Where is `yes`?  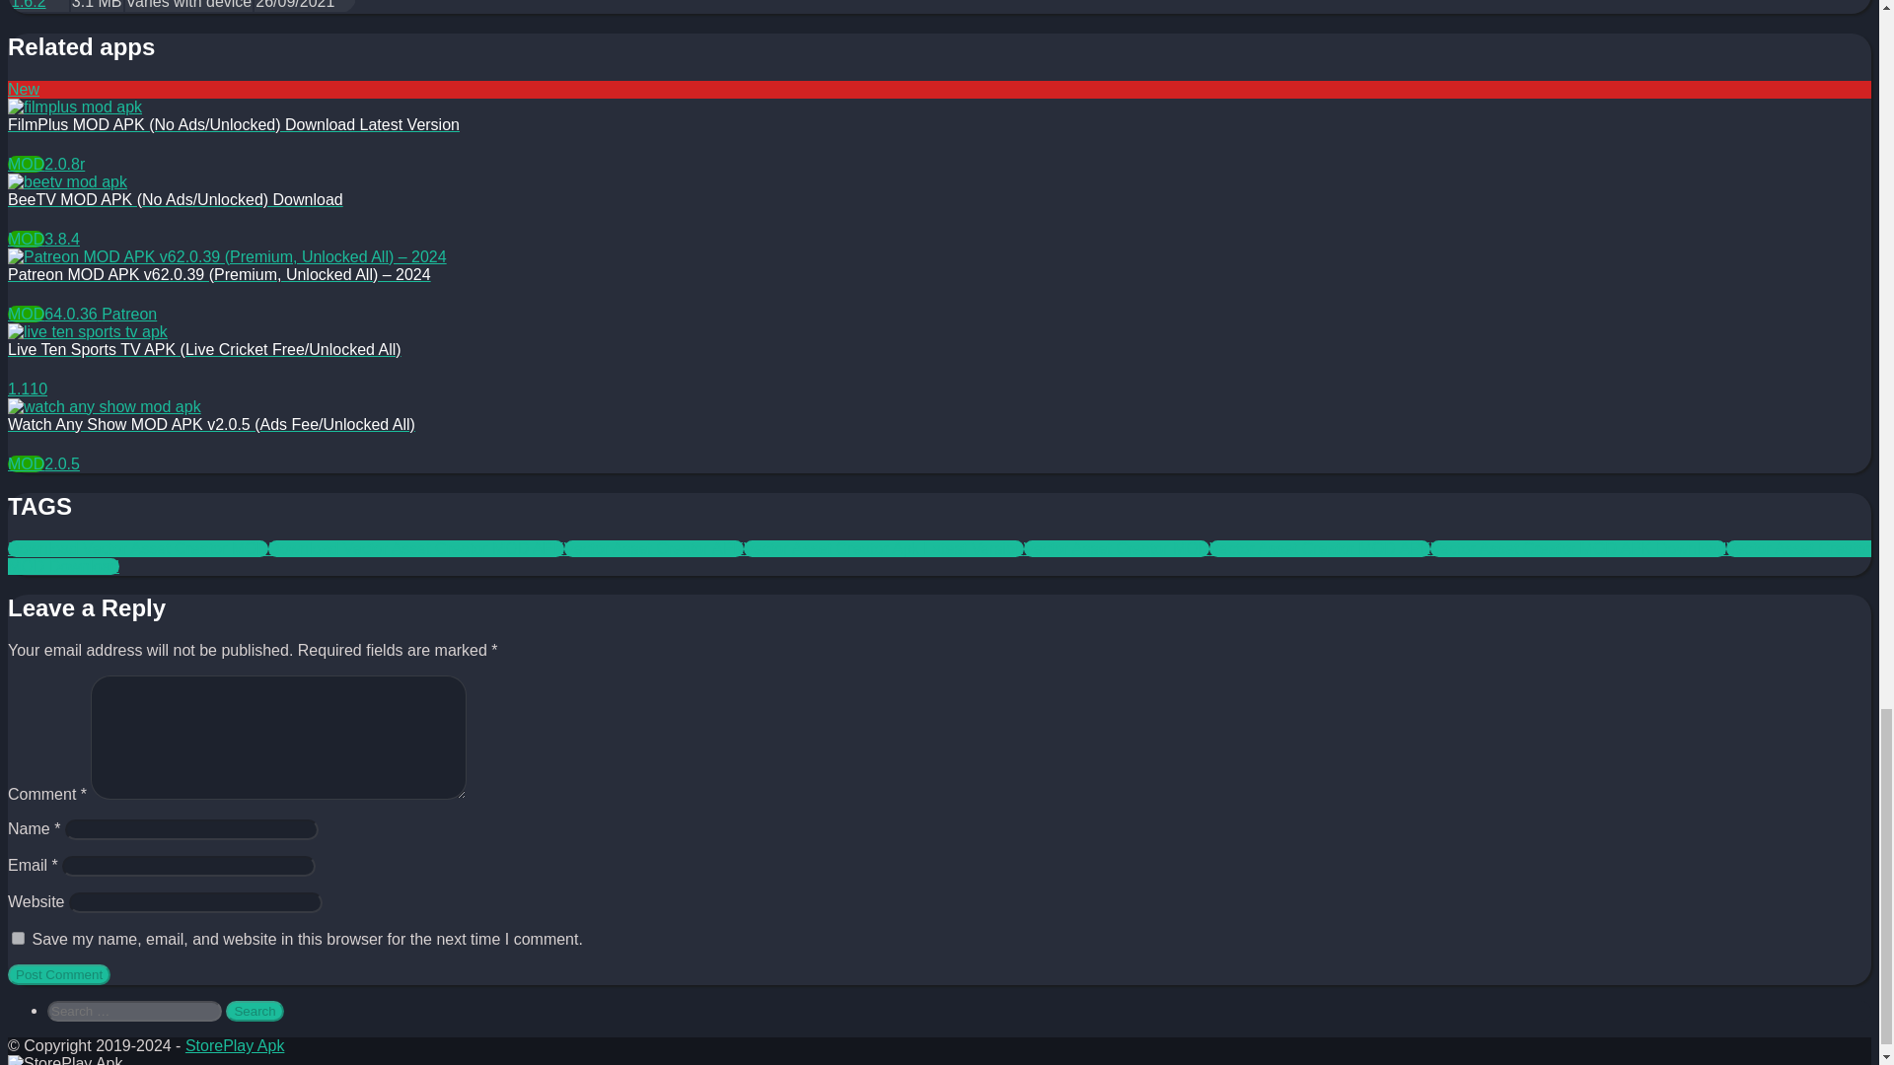
yes is located at coordinates (18, 938).